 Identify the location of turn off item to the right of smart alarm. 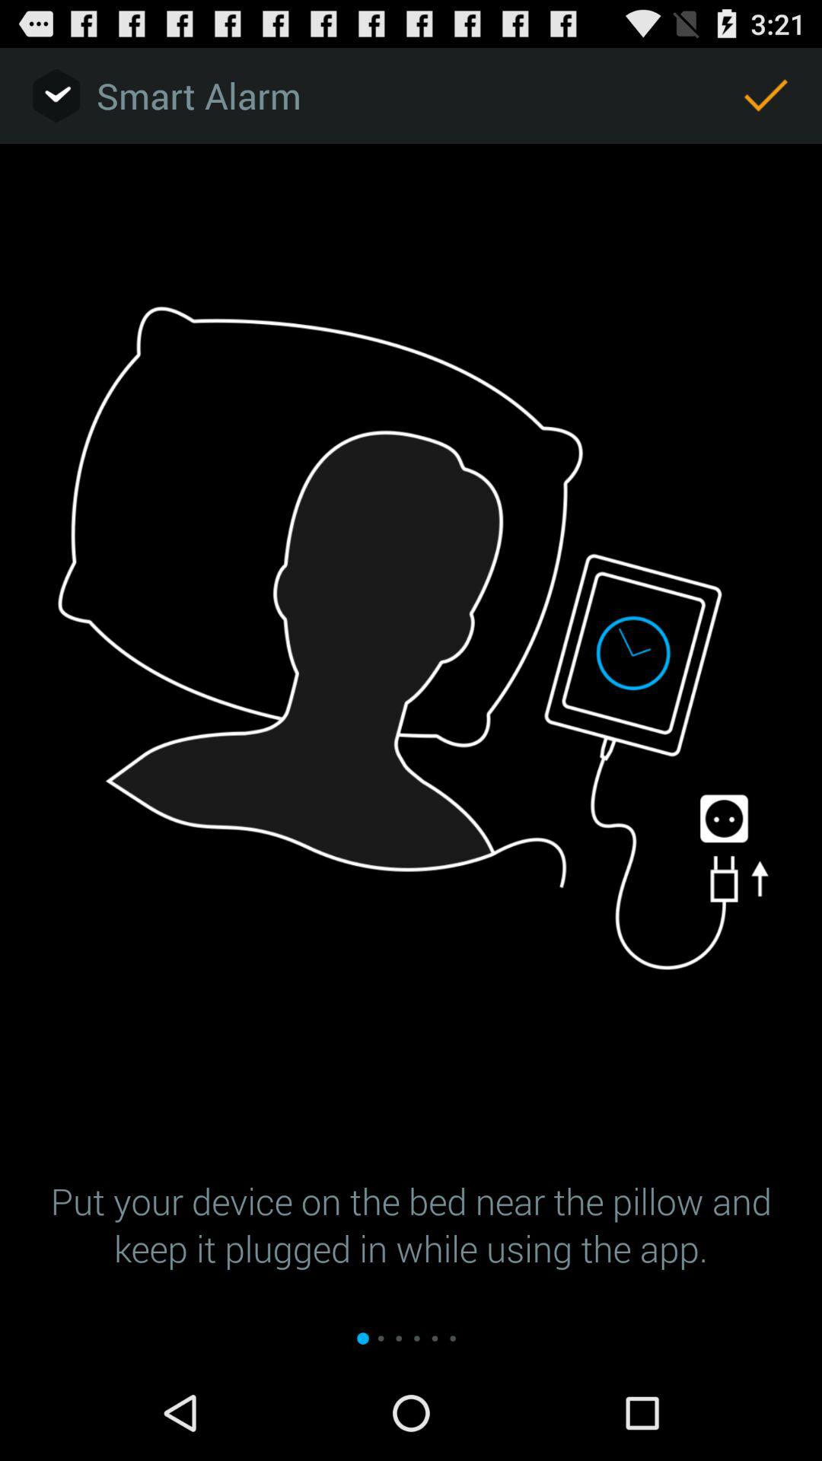
(766, 96).